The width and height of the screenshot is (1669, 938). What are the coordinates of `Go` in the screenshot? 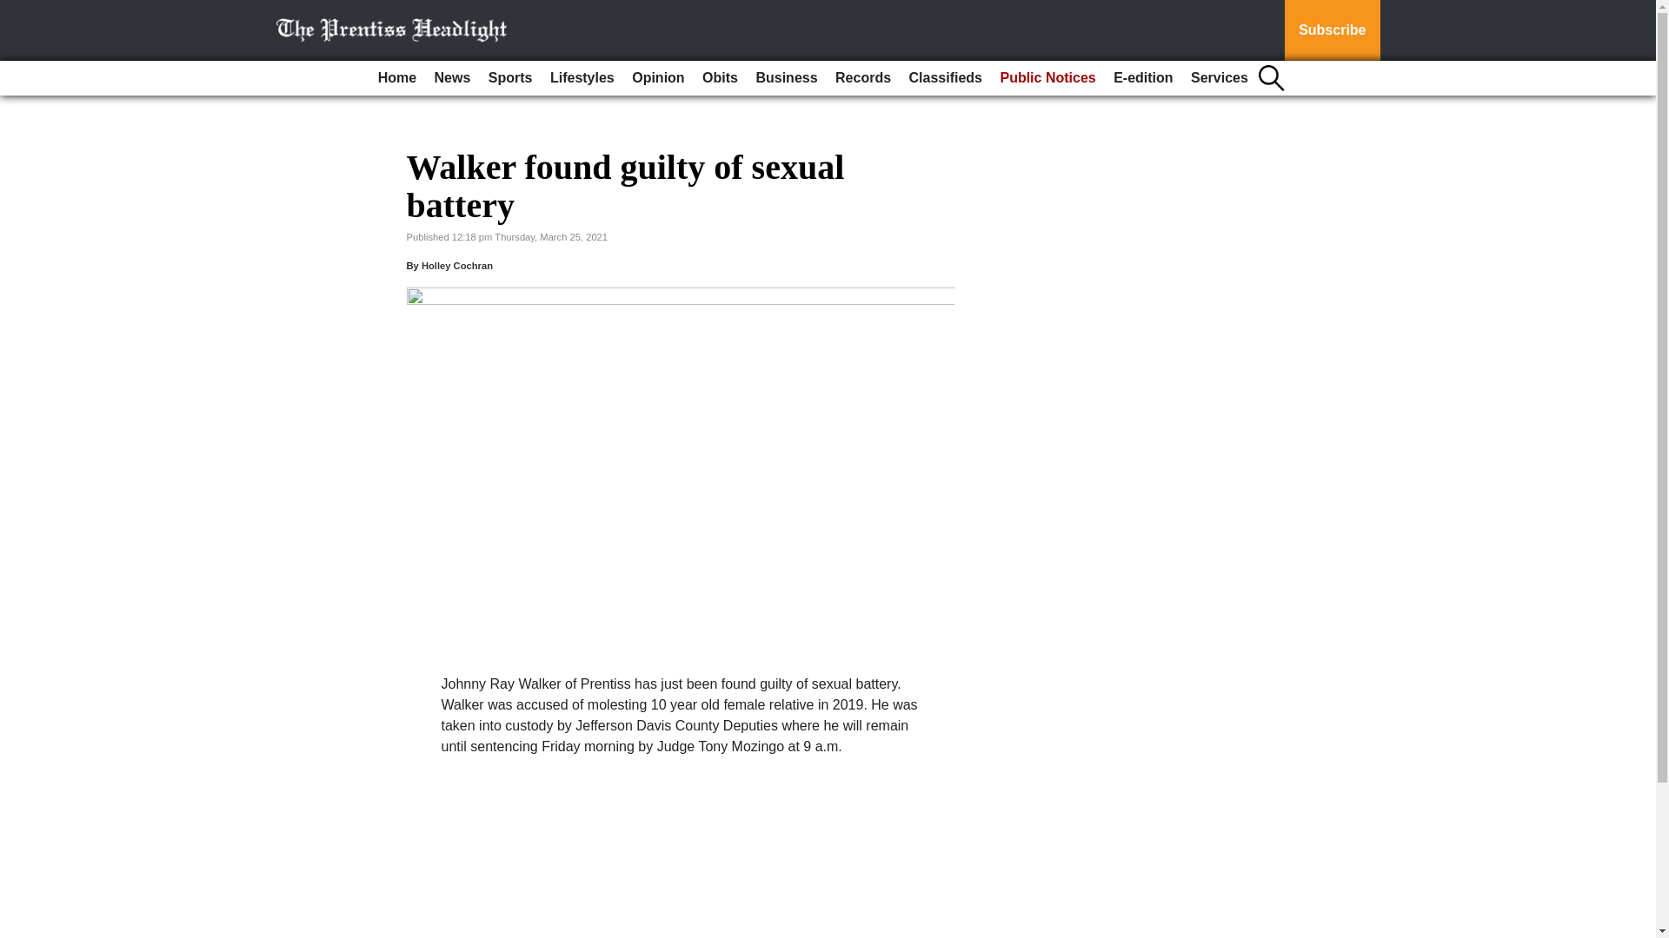 It's located at (16, 10).